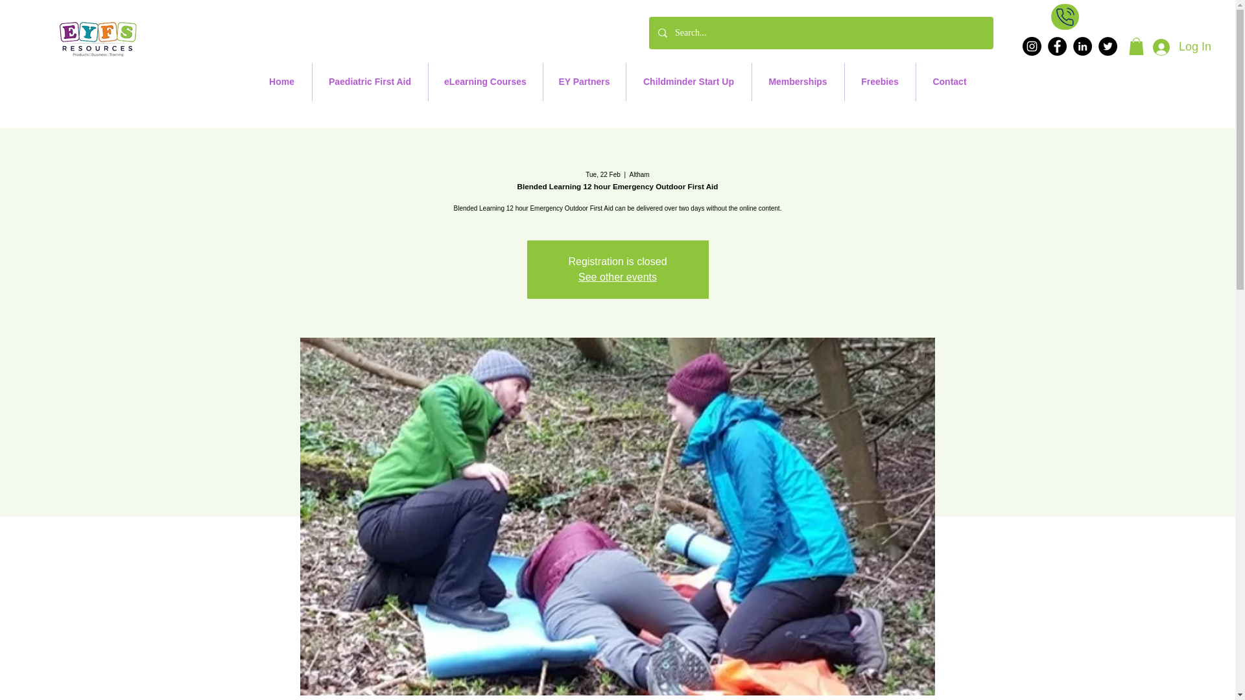 Image resolution: width=1245 pixels, height=700 pixels. Describe the element at coordinates (1181, 47) in the screenshot. I see `Log In` at that location.